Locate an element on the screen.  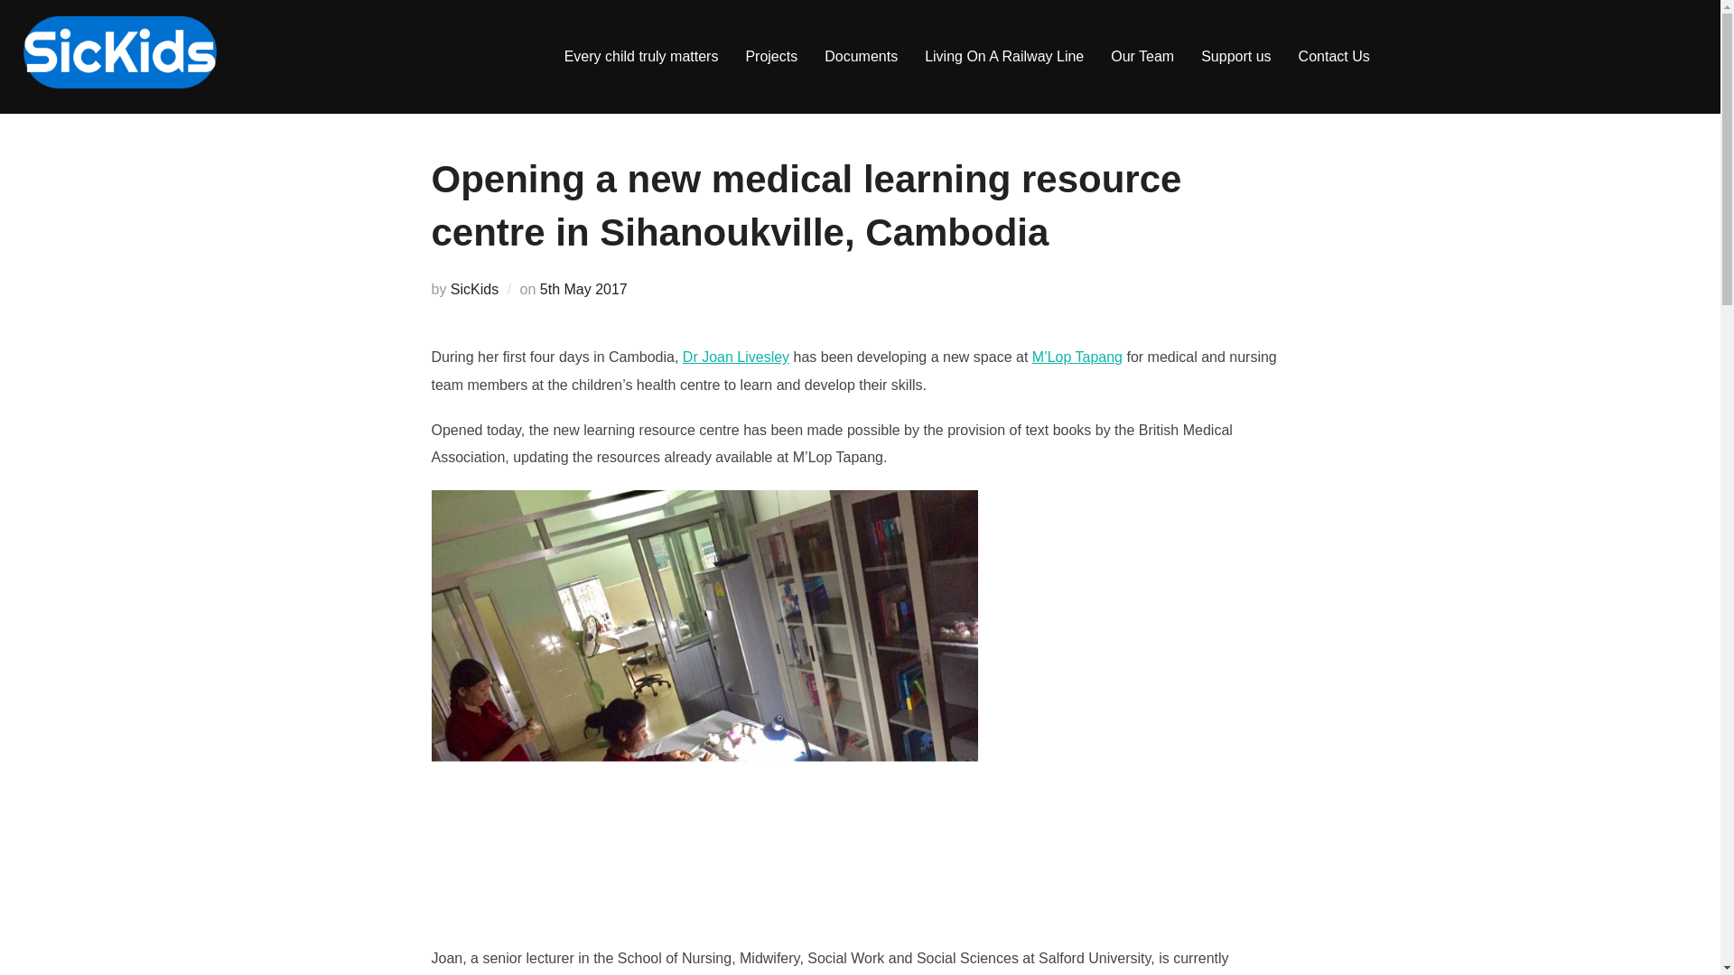
Contact Us is located at coordinates (1334, 57).